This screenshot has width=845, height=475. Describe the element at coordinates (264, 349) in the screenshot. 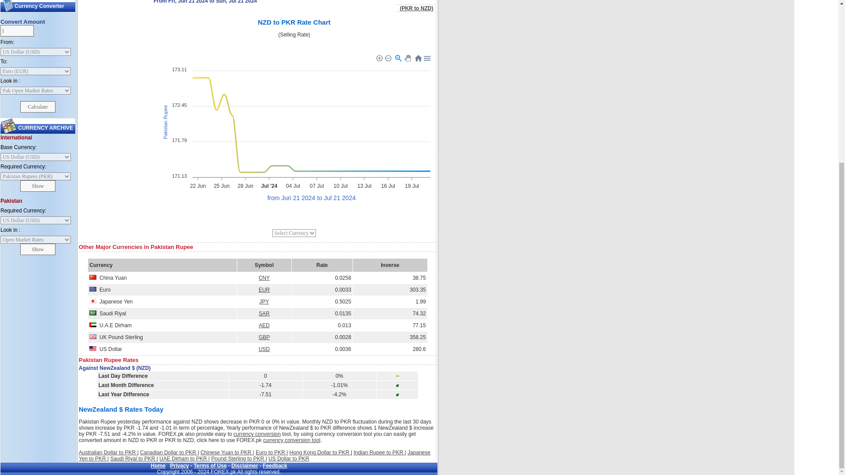

I see `USD` at that location.